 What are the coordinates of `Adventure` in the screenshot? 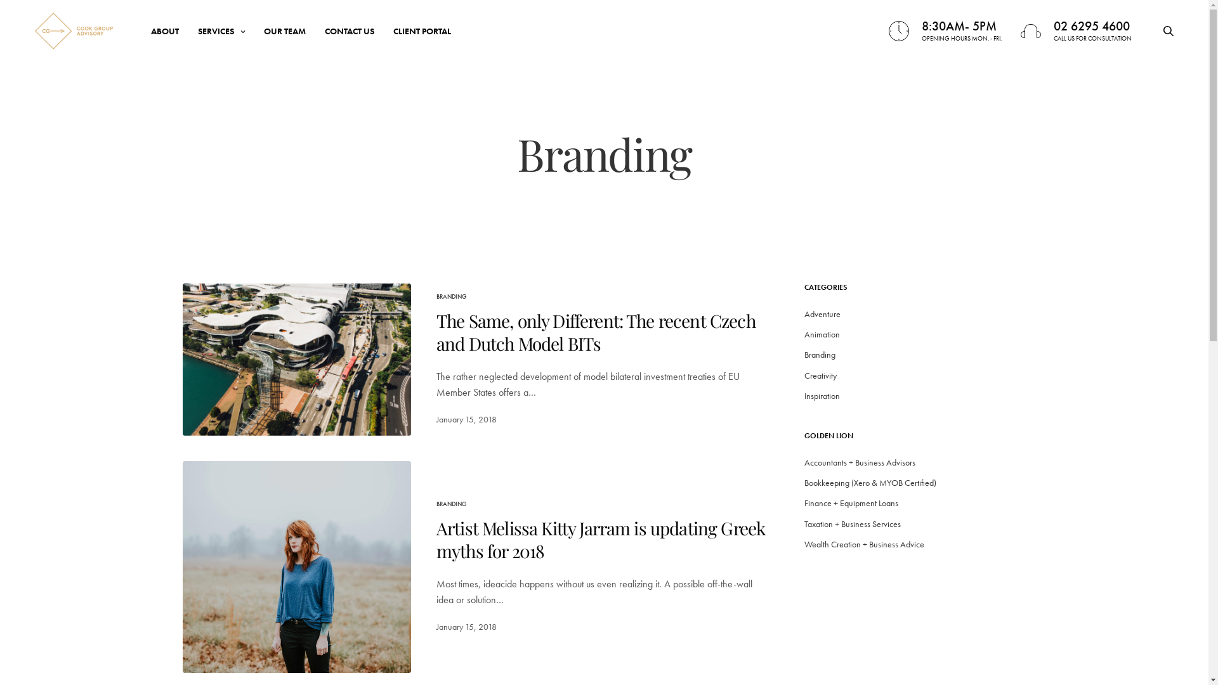 It's located at (822, 314).